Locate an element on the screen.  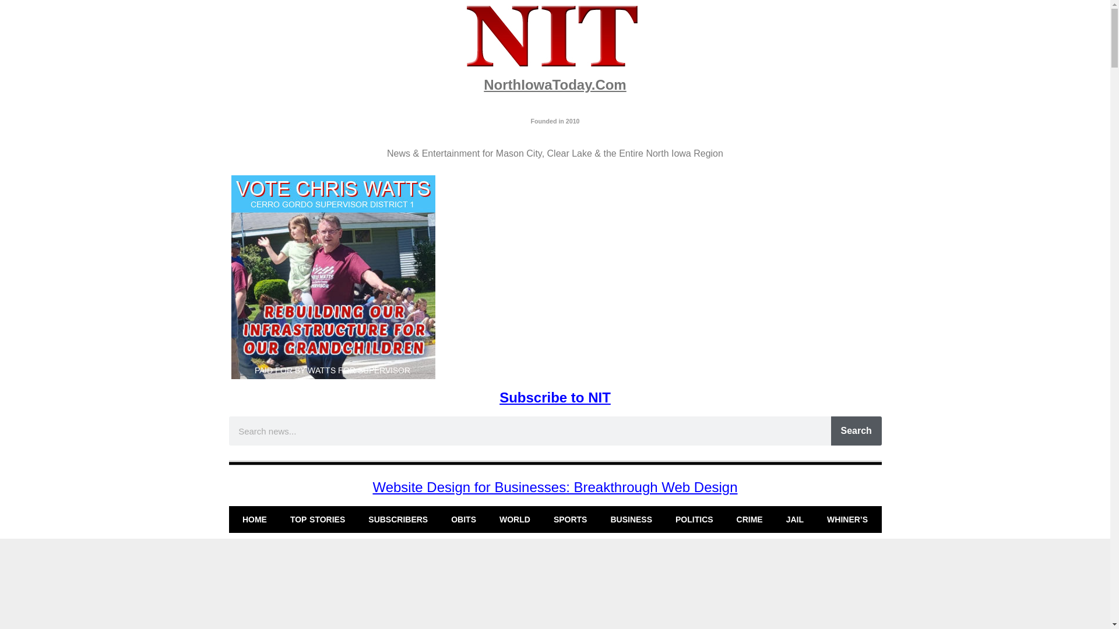
POLITICS is located at coordinates (694, 520).